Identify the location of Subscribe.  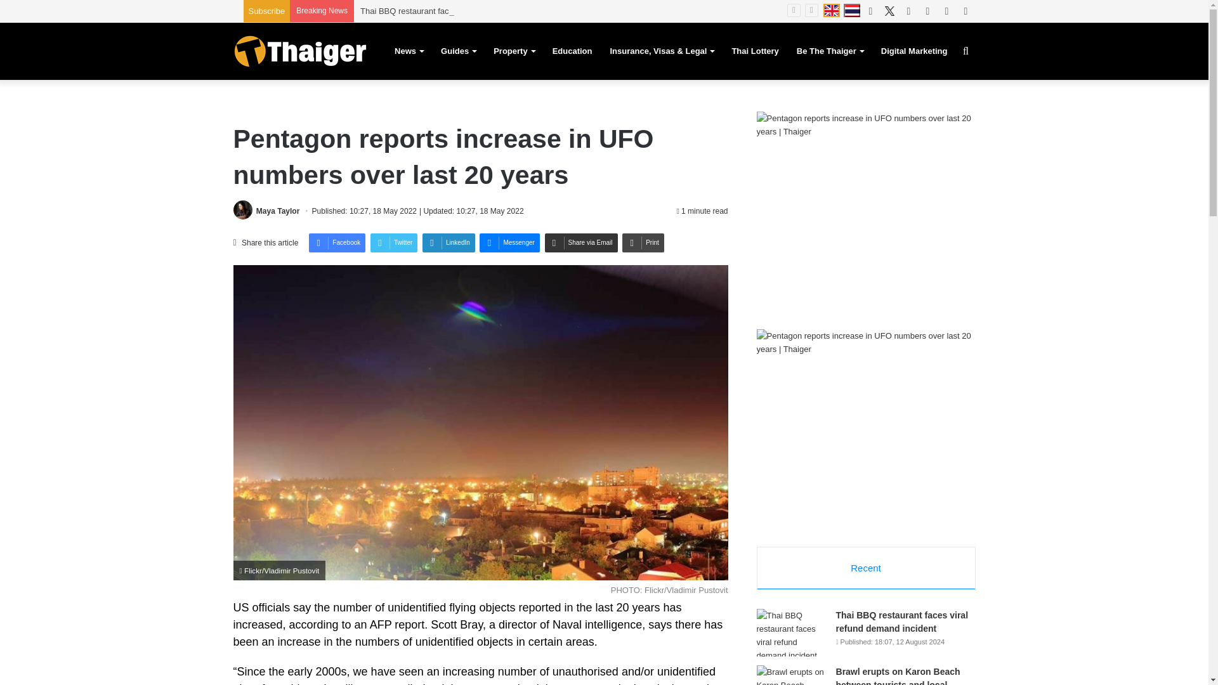
(266, 10).